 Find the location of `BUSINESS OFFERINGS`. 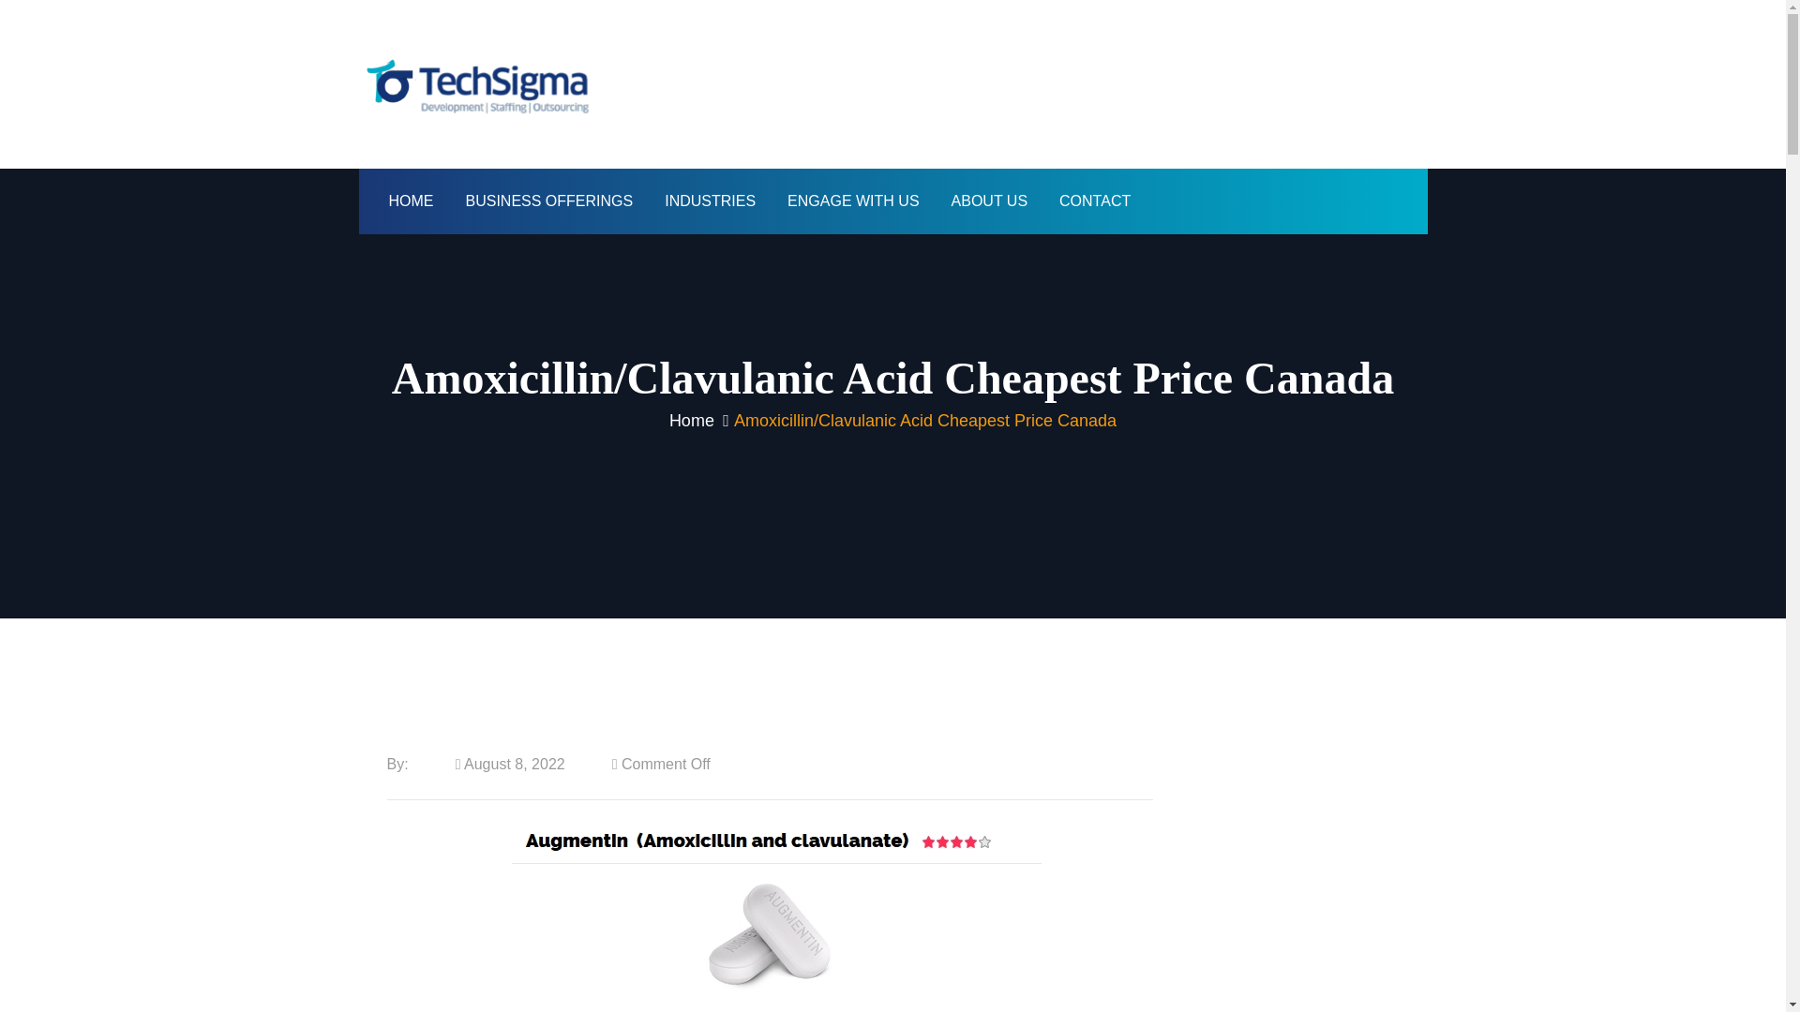

BUSINESS OFFERINGS is located at coordinates (549, 201).